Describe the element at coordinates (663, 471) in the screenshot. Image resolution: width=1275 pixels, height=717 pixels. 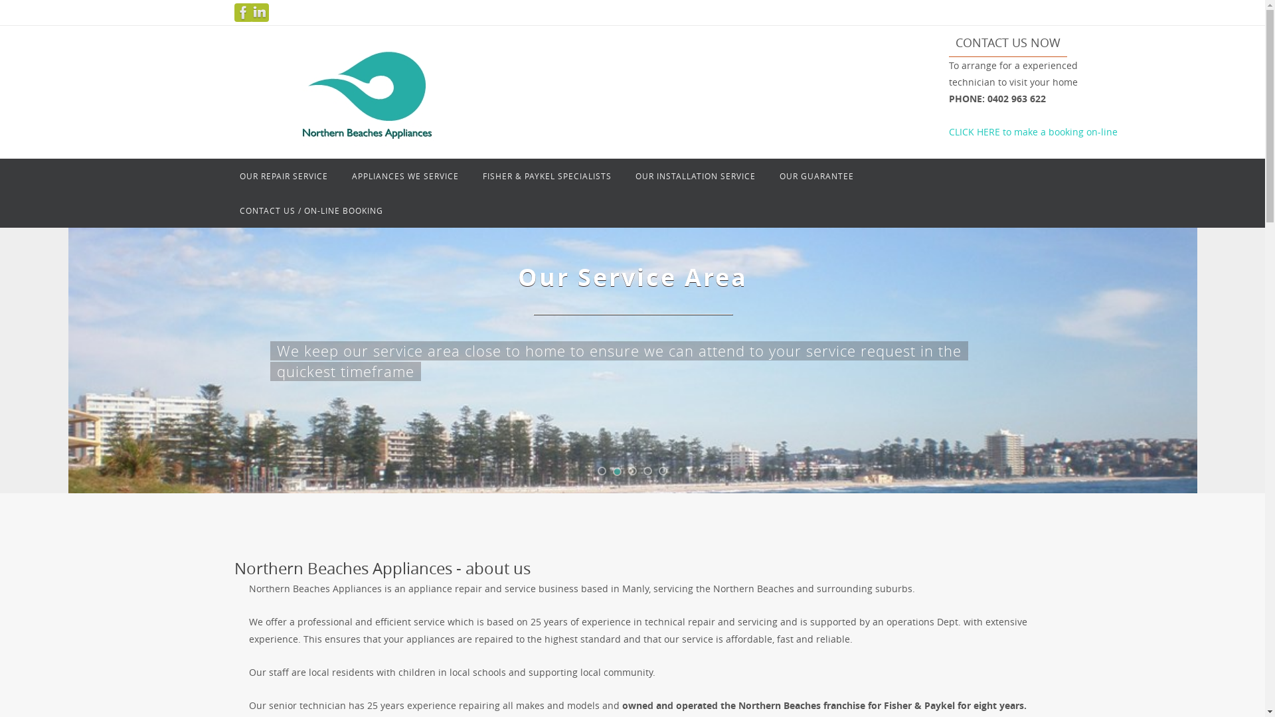
I see `5` at that location.